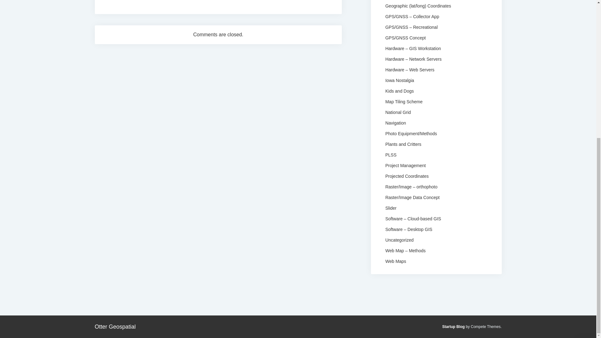  What do you see at coordinates (407, 176) in the screenshot?
I see `Projected Coordinates` at bounding box center [407, 176].